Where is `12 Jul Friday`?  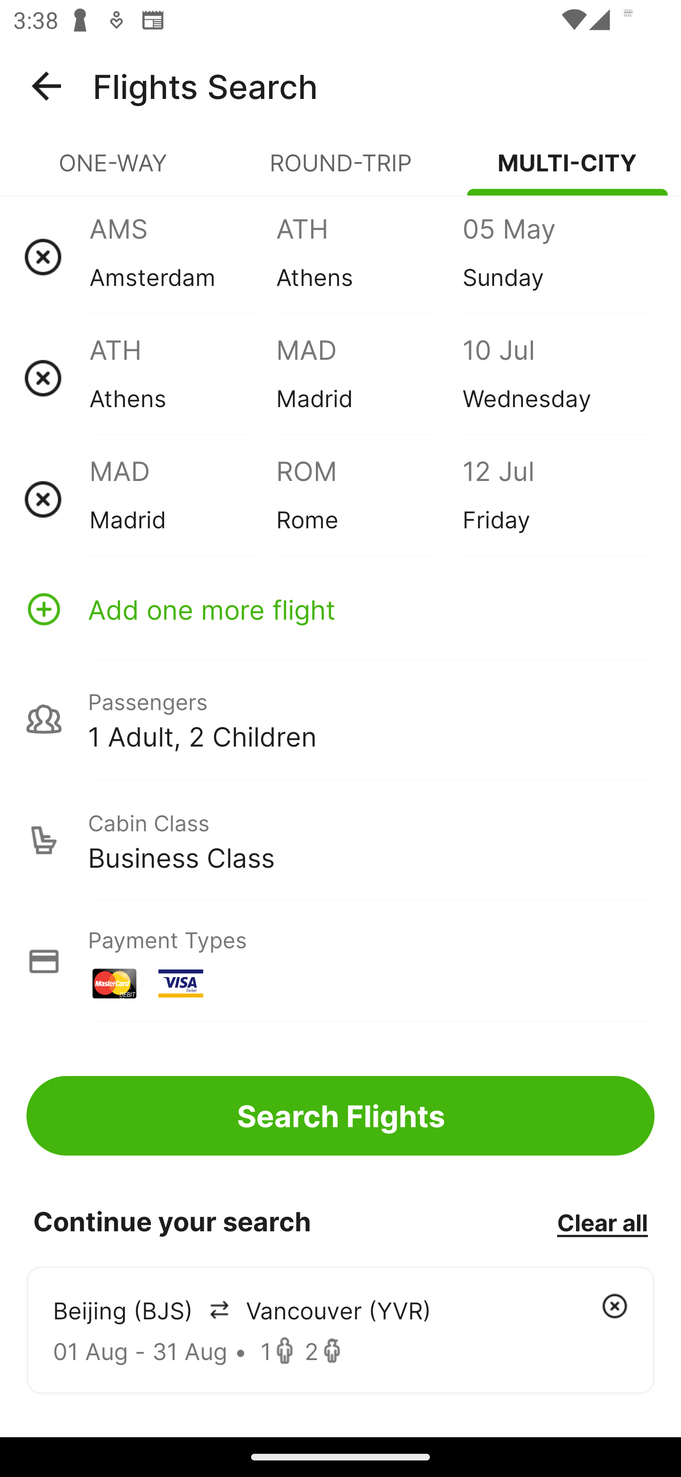 12 Jul Friday is located at coordinates (555, 499).